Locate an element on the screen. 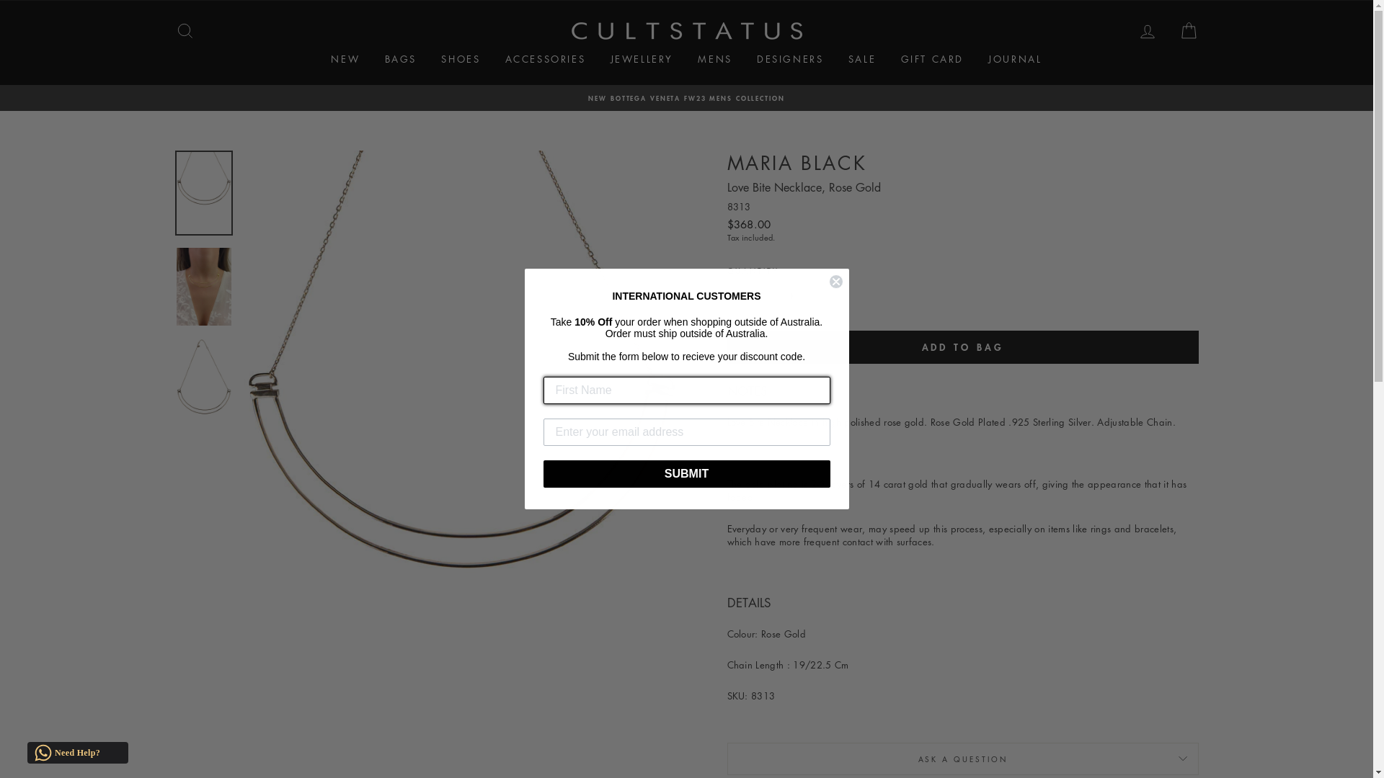 The height and width of the screenshot is (778, 1384). MENS is located at coordinates (715, 59).